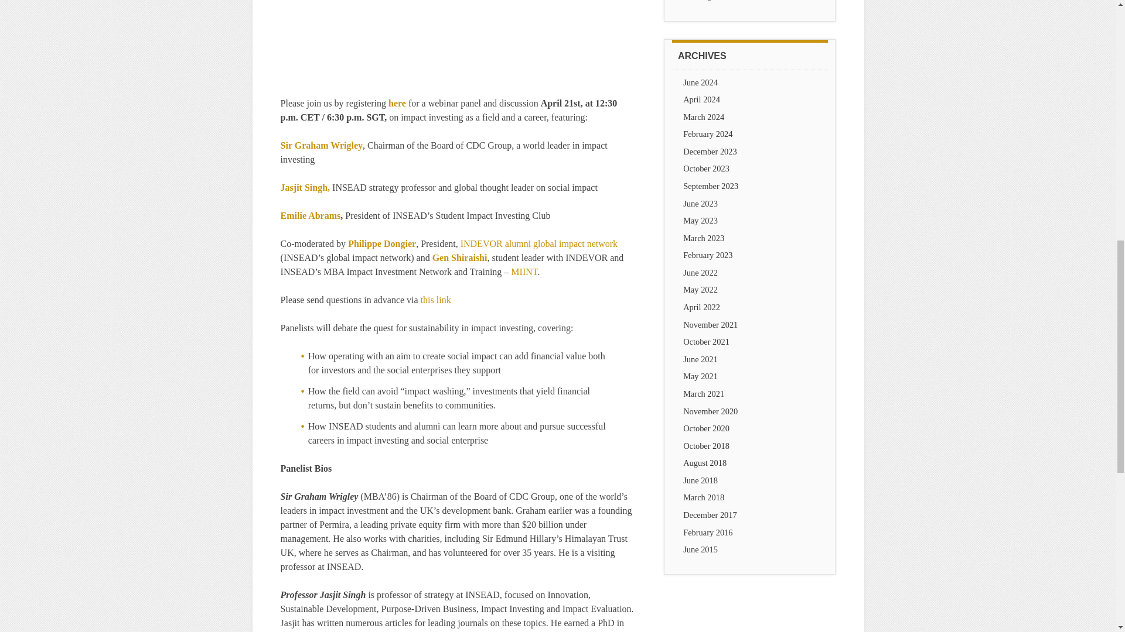  I want to click on Philippe Dongier, so click(382, 243).